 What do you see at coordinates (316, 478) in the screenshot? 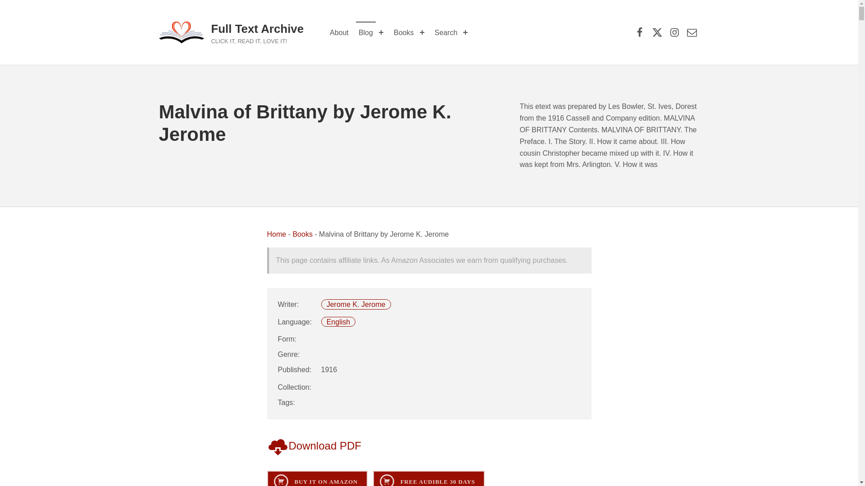
I see `BUY IT ON AMAZON` at bounding box center [316, 478].